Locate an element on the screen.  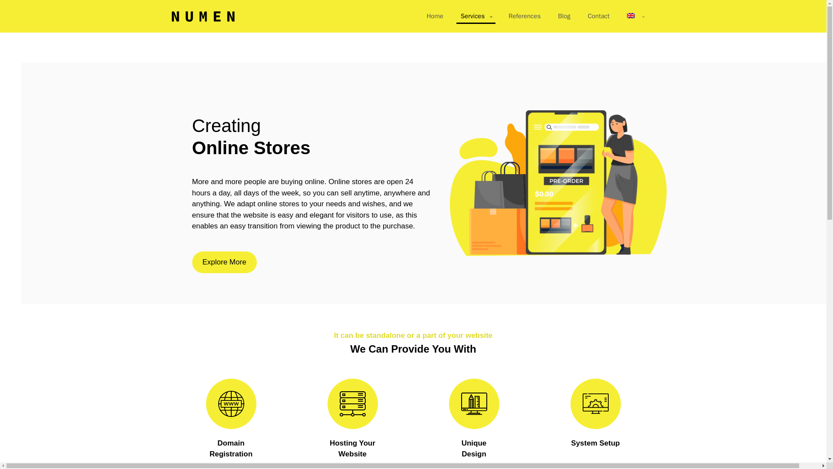
Explore More is located at coordinates (224, 262).